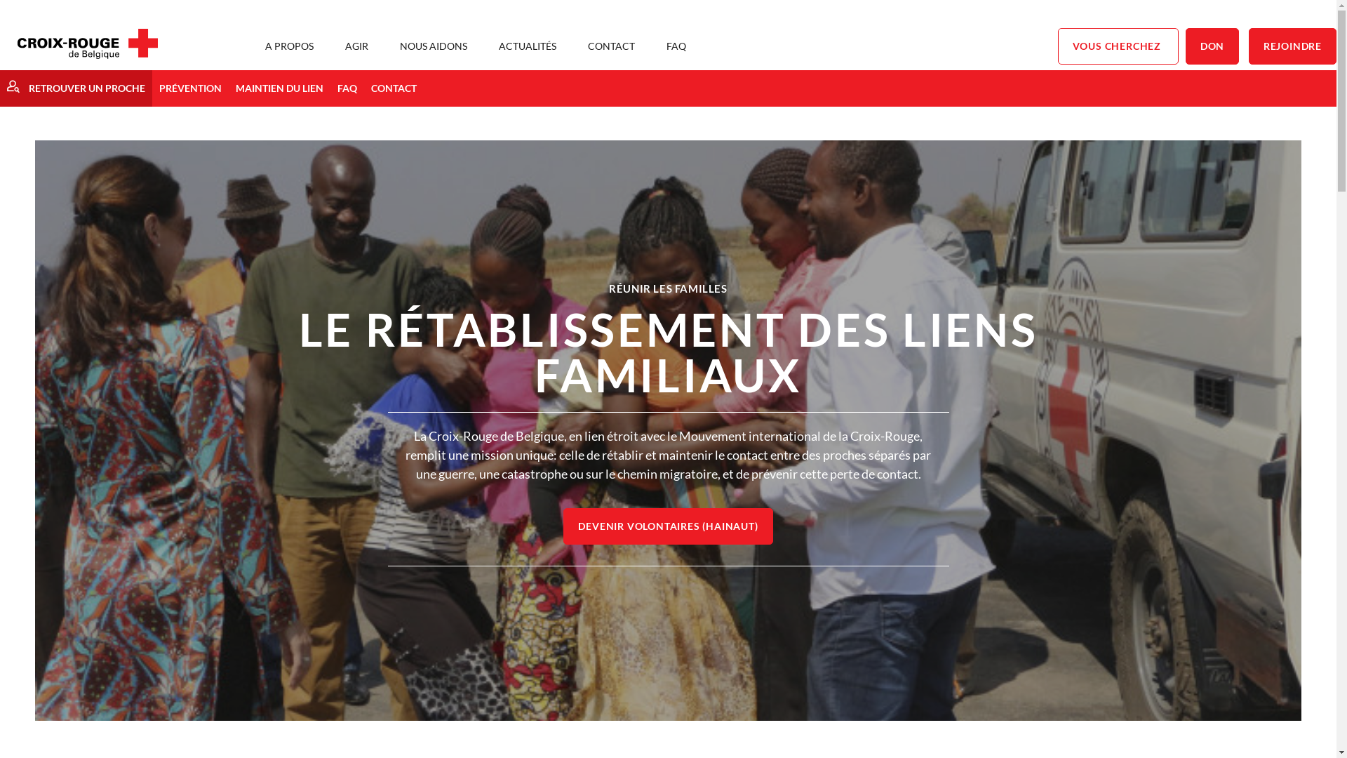 The height and width of the screenshot is (758, 1347). I want to click on DON, so click(1212, 46).